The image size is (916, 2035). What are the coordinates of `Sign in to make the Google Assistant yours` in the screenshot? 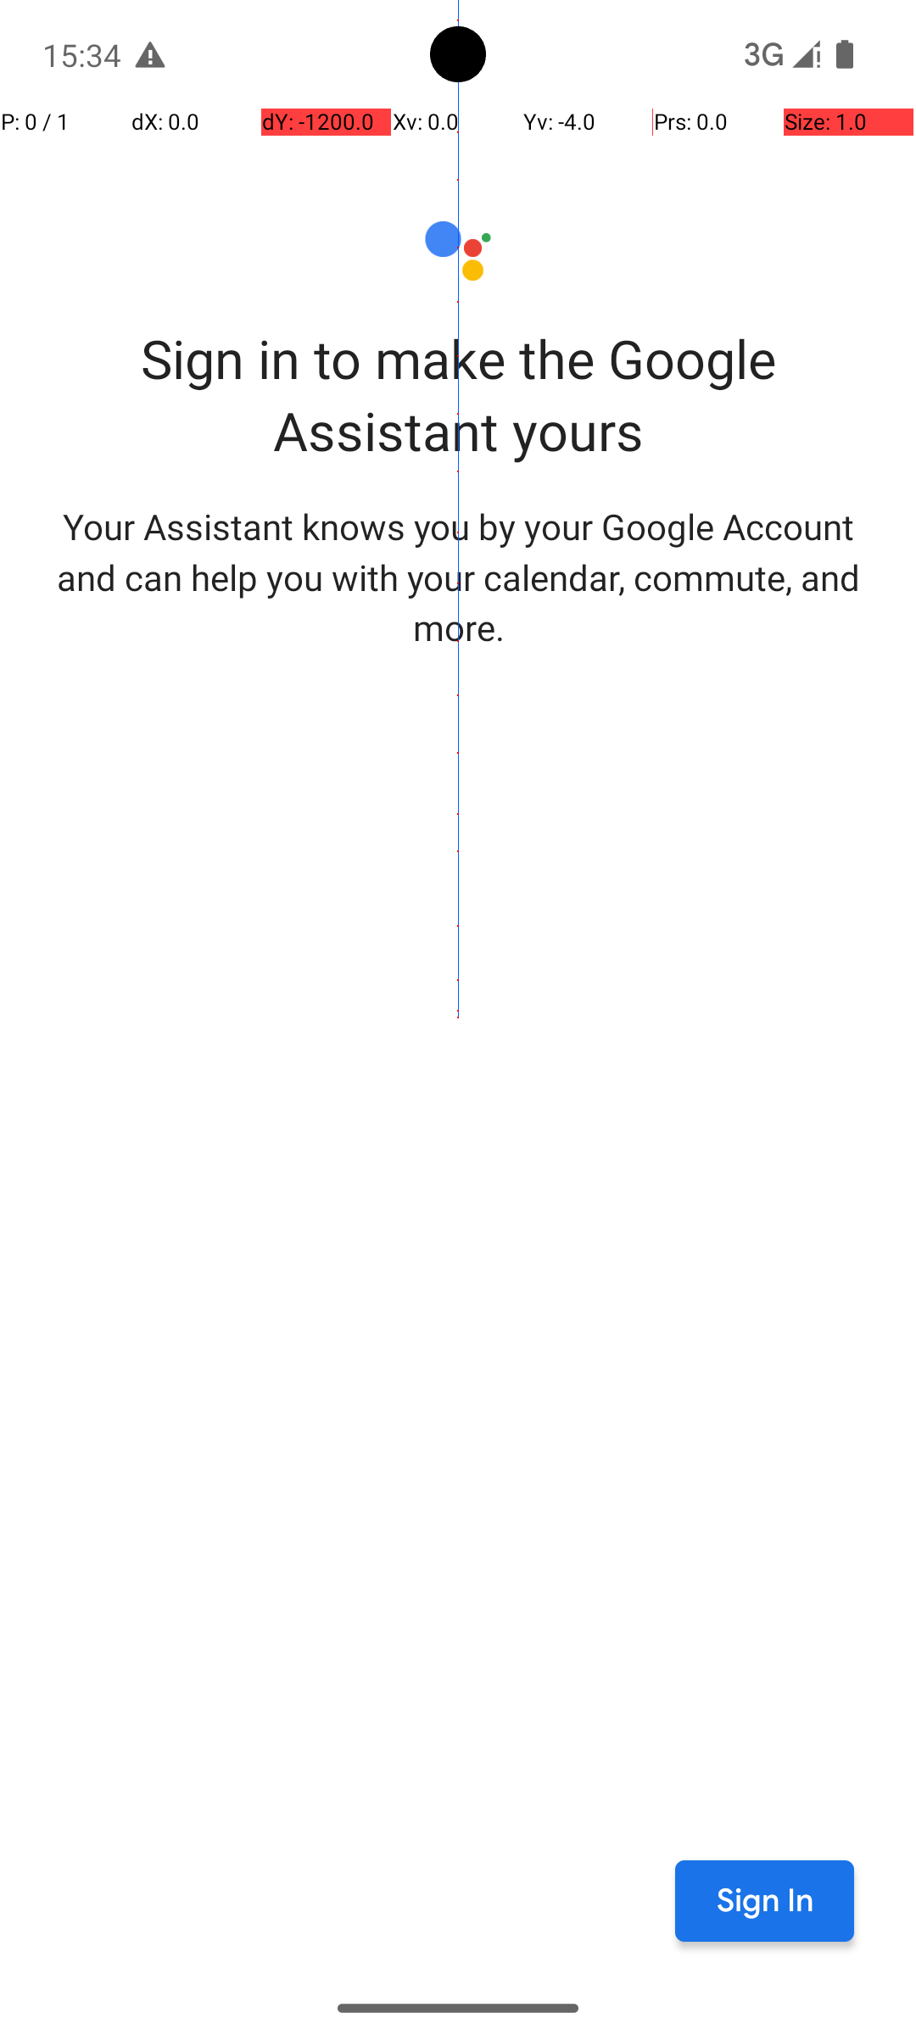 It's located at (458, 394).